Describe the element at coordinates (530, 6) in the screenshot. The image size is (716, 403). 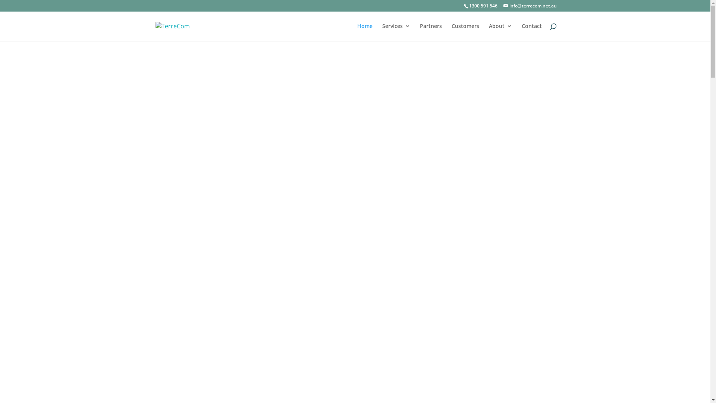
I see `info@terrecom.net.au` at that location.